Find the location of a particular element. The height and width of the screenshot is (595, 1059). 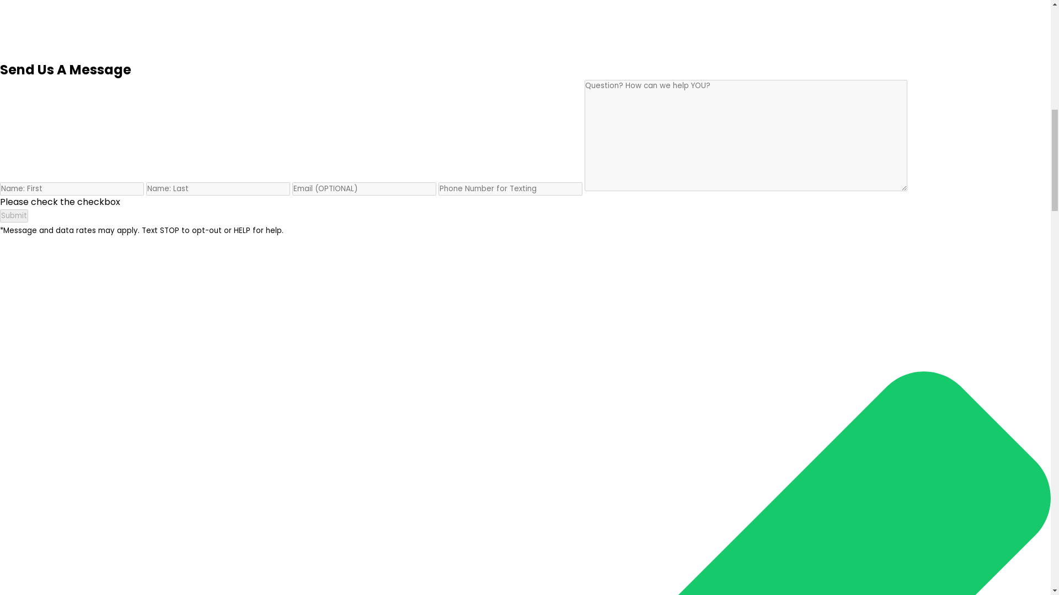

Submit is located at coordinates (14, 216).